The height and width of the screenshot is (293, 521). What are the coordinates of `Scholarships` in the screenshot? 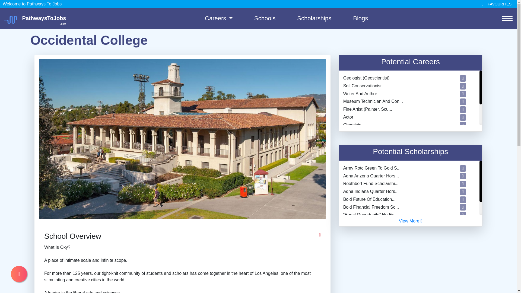 It's located at (314, 18).